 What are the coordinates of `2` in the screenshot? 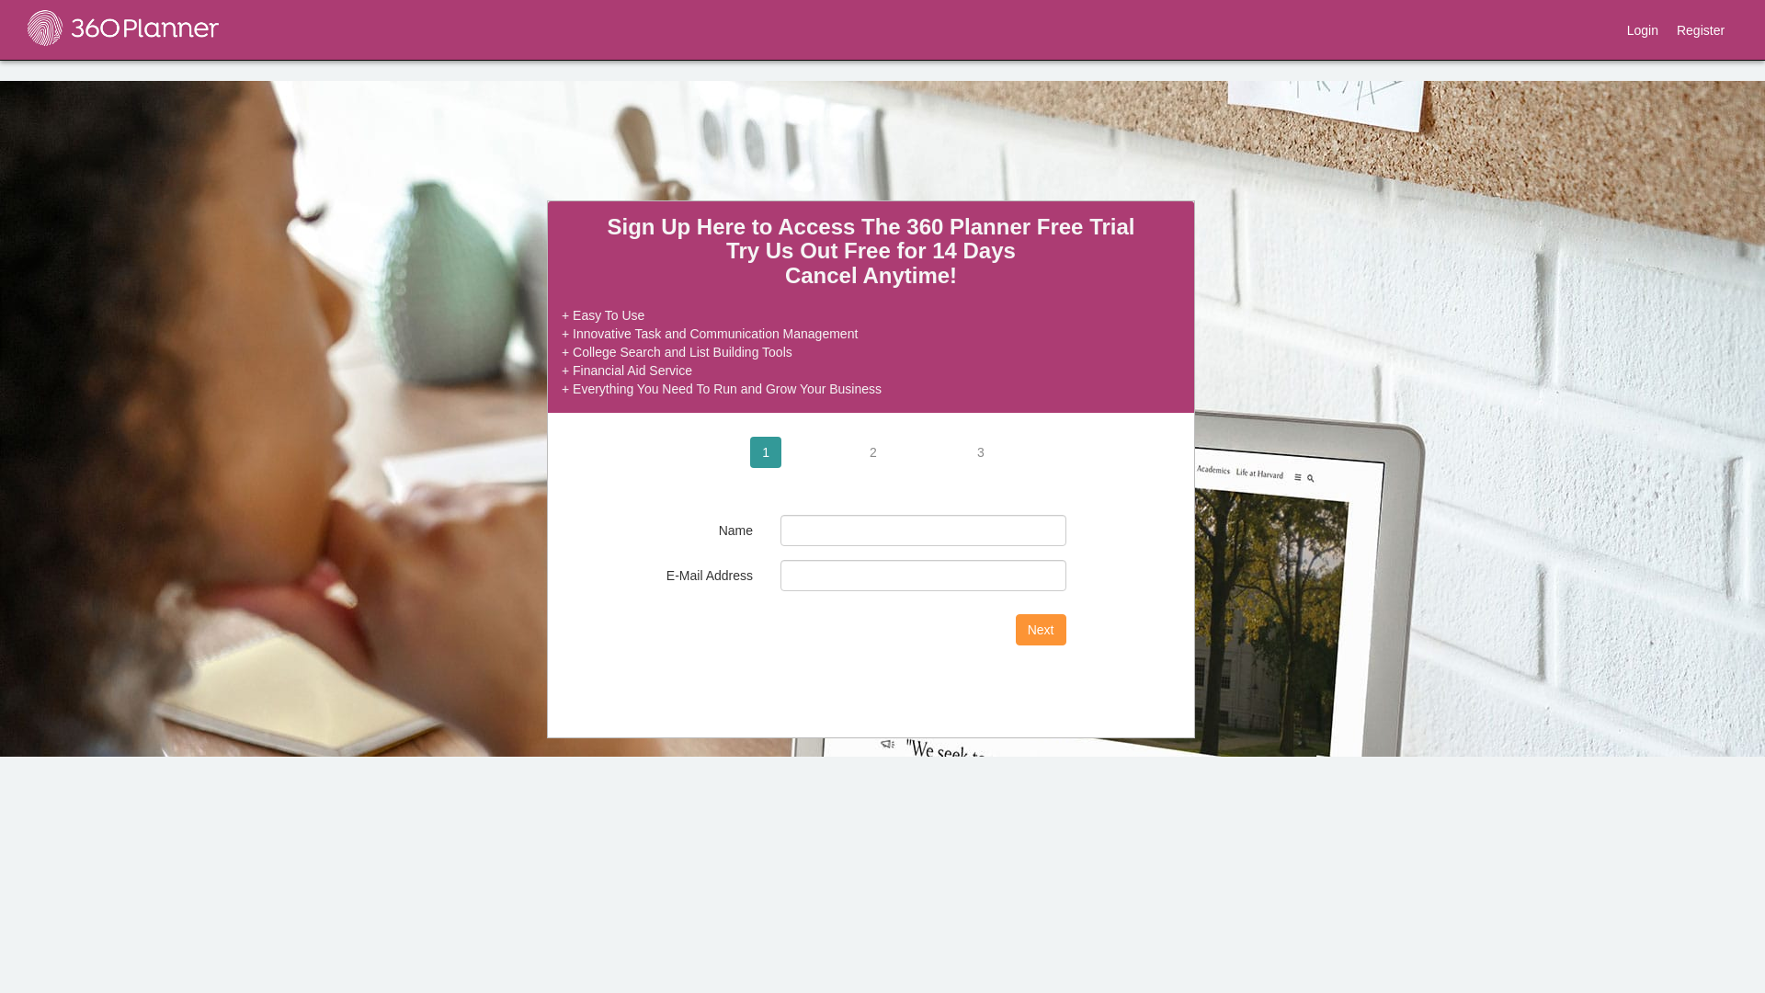 It's located at (873, 452).